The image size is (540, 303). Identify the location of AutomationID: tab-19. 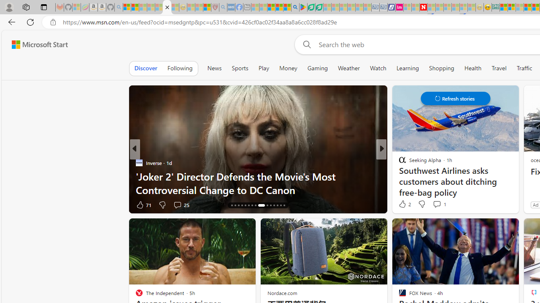
(242, 205).